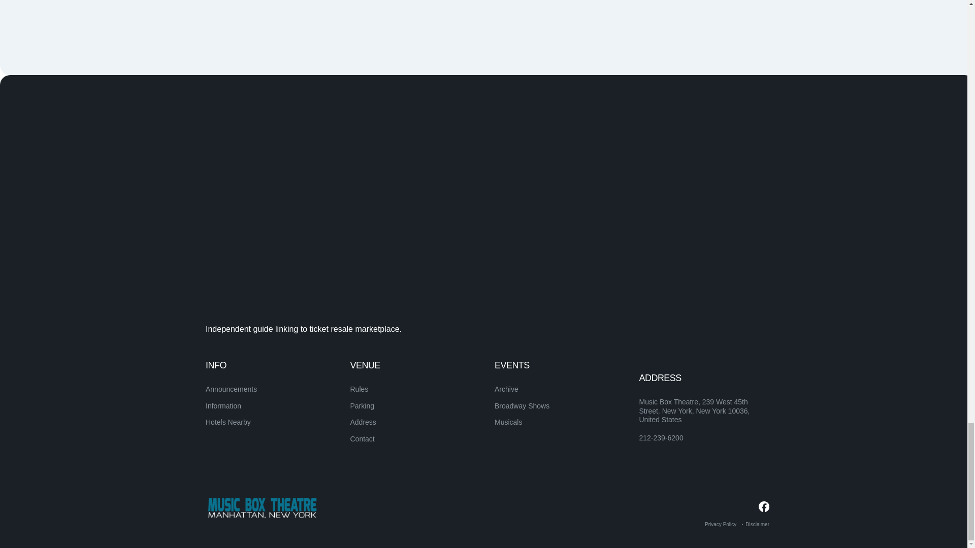 The image size is (975, 548). I want to click on 212-239-6200, so click(661, 438).